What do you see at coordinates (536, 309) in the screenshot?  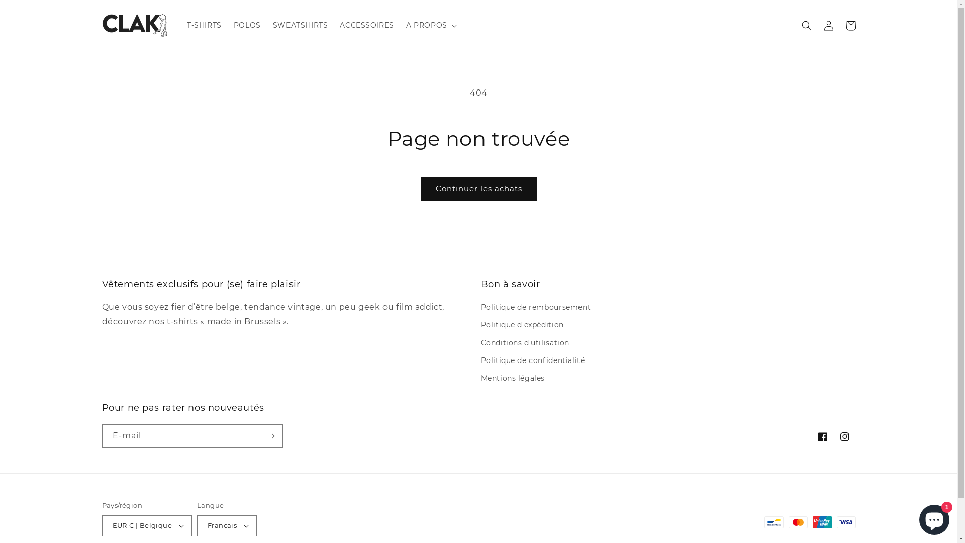 I see `Politique de remboursement` at bounding box center [536, 309].